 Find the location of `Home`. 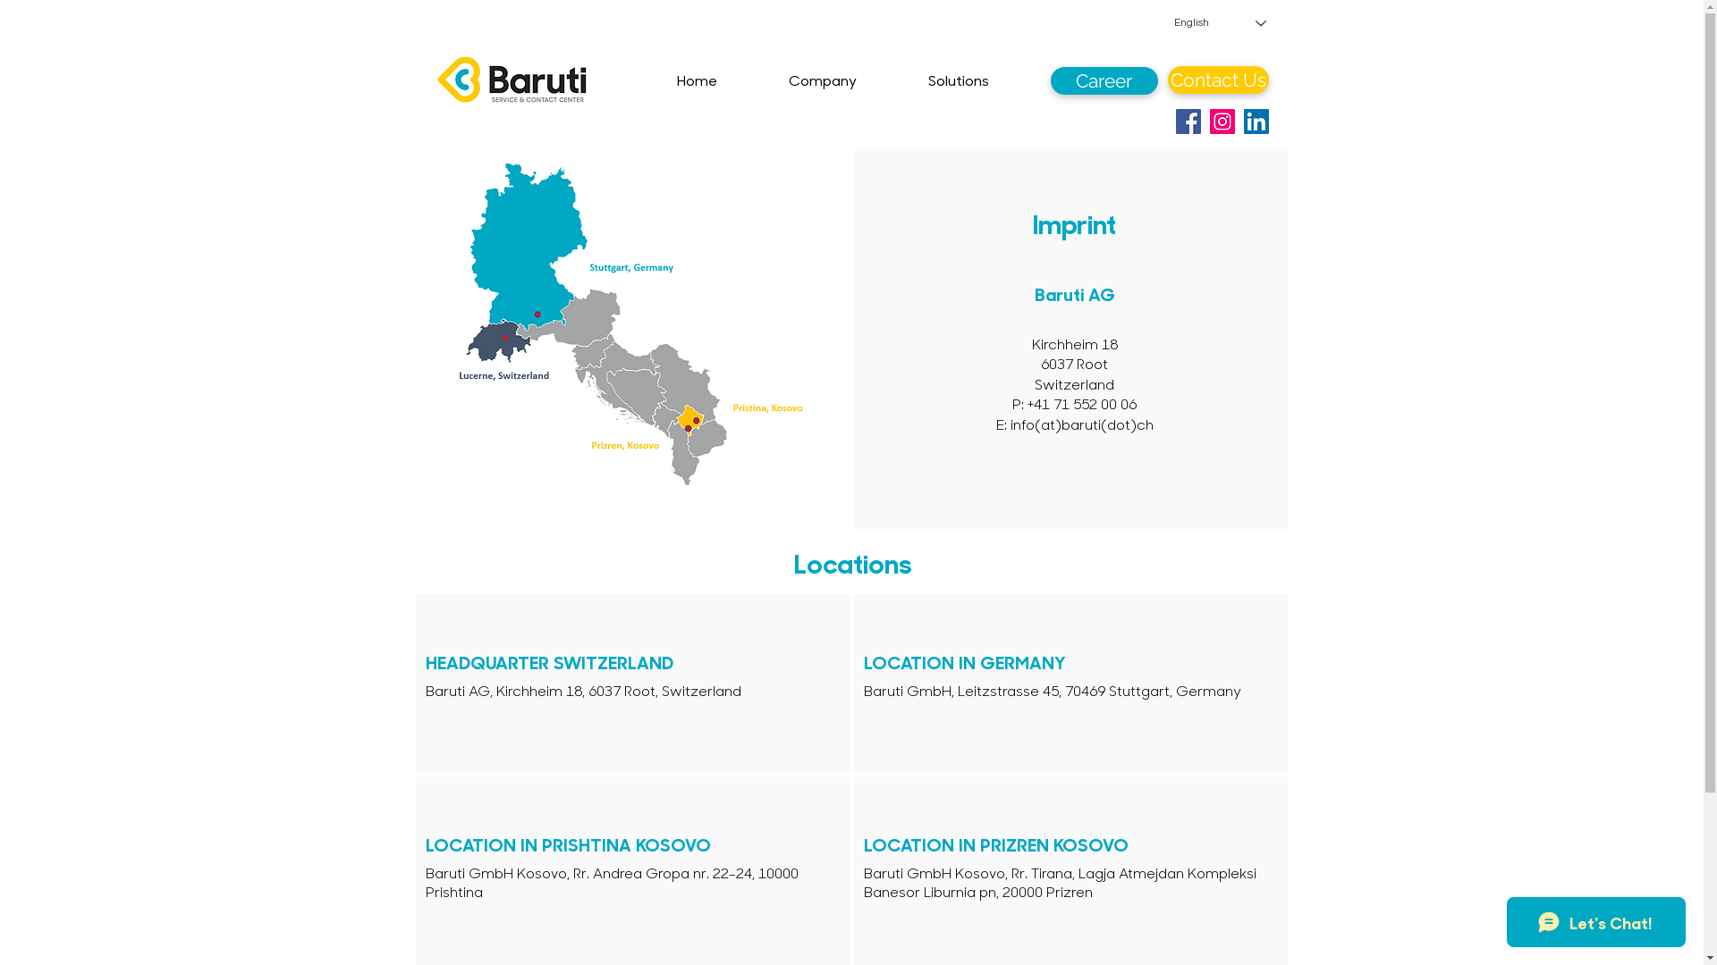

Home is located at coordinates (723, 80).